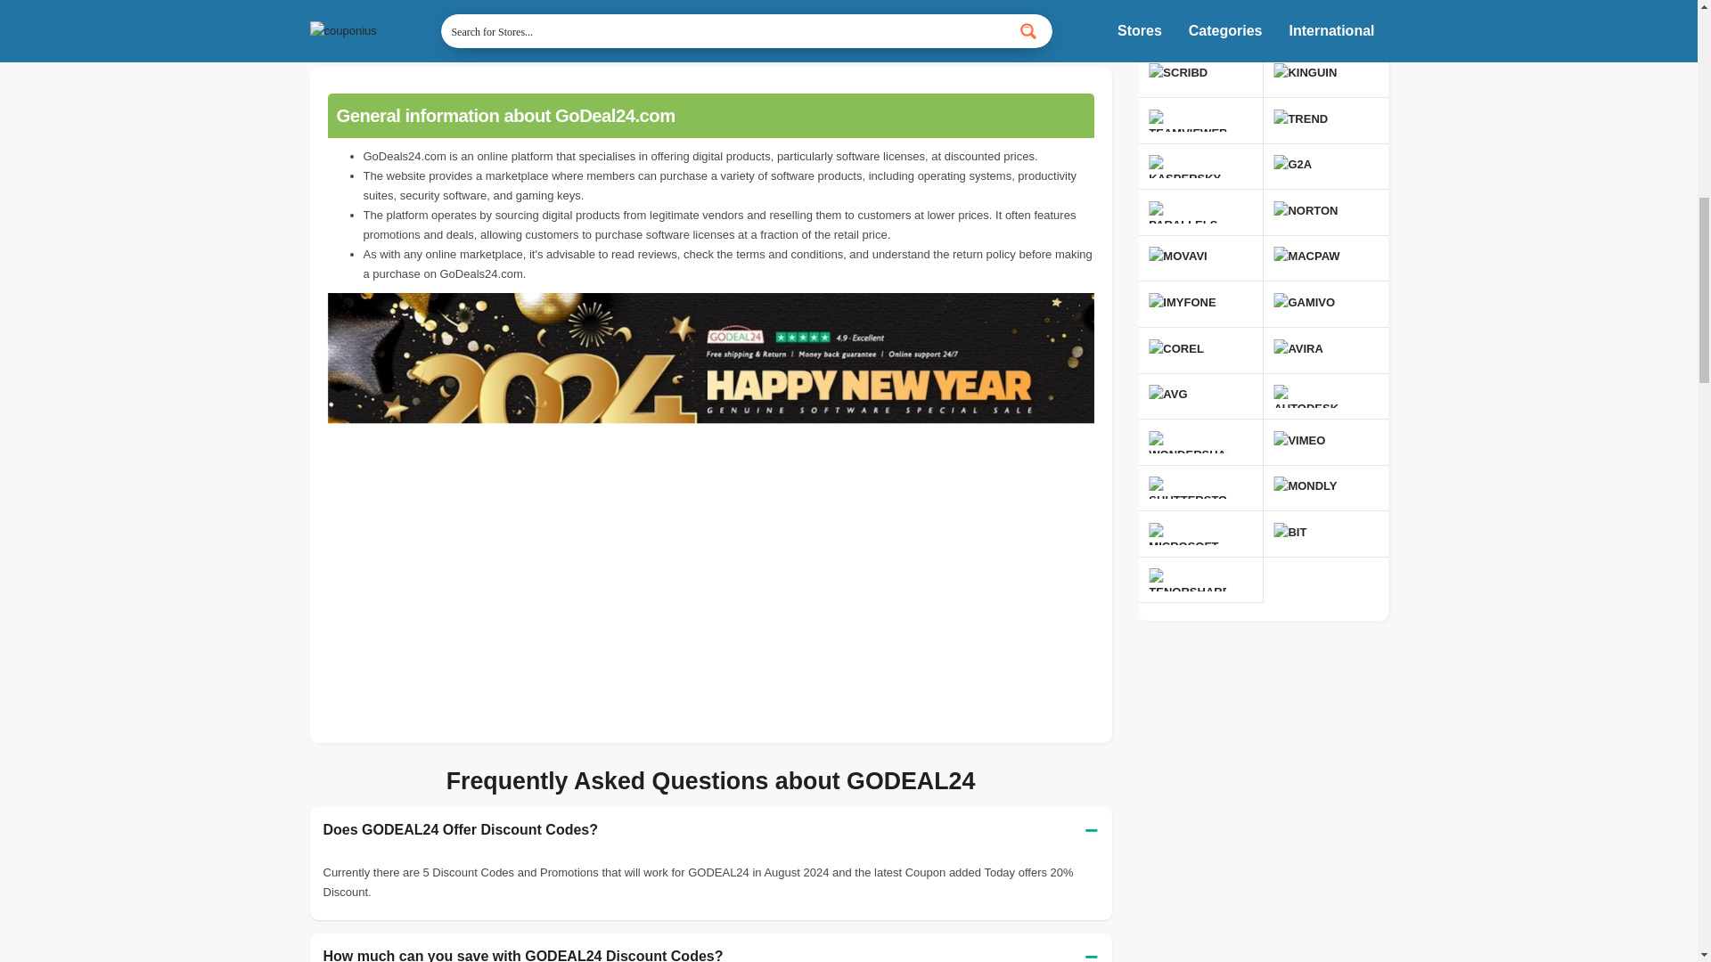 Image resolution: width=1711 pixels, height=962 pixels. What do you see at coordinates (1187, 166) in the screenshot?
I see `KASPERSKY` at bounding box center [1187, 166].